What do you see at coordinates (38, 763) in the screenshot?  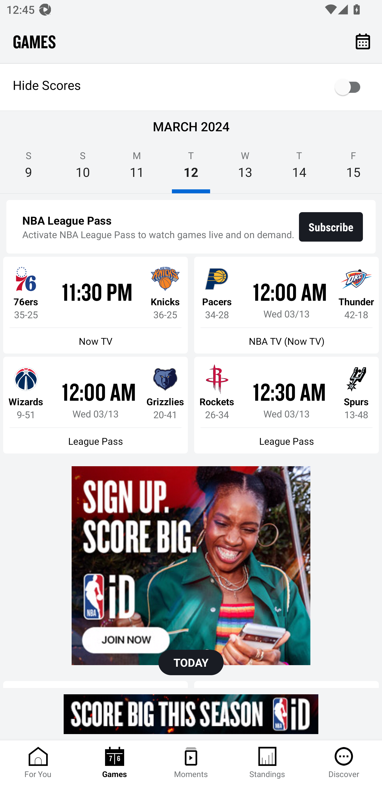 I see `For You` at bounding box center [38, 763].